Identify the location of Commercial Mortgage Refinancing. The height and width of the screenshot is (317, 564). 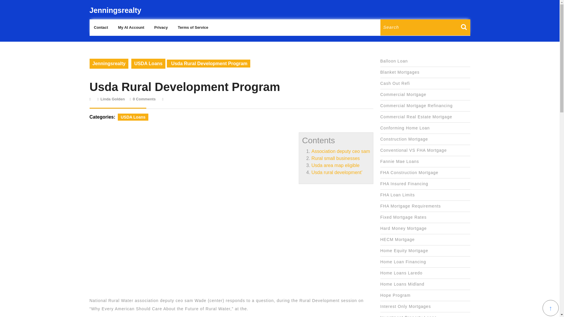
(403, 95).